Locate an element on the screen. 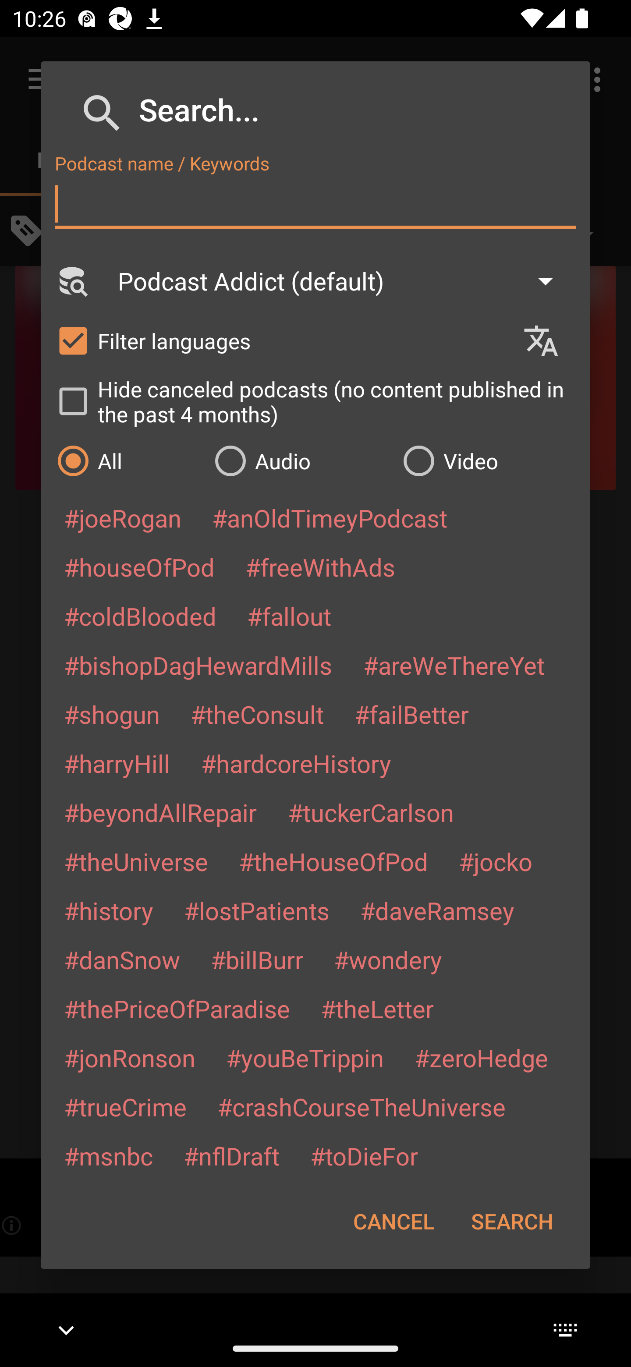  Filter languages is located at coordinates (281, 340).